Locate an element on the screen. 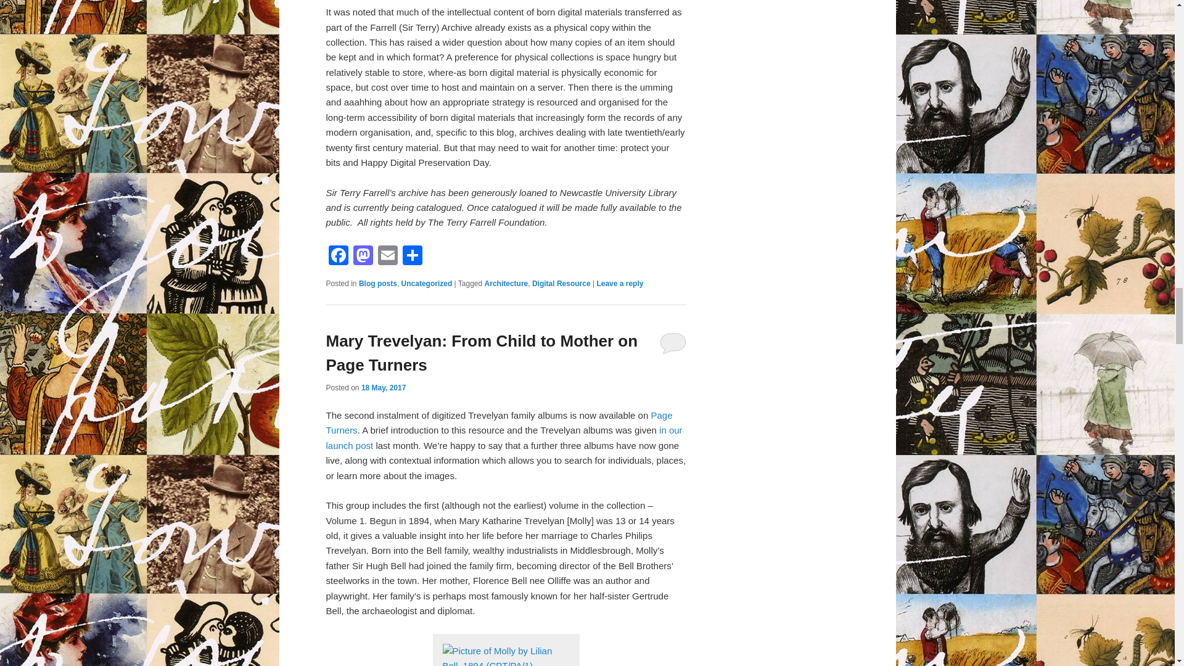  Mastodon is located at coordinates (363, 257).